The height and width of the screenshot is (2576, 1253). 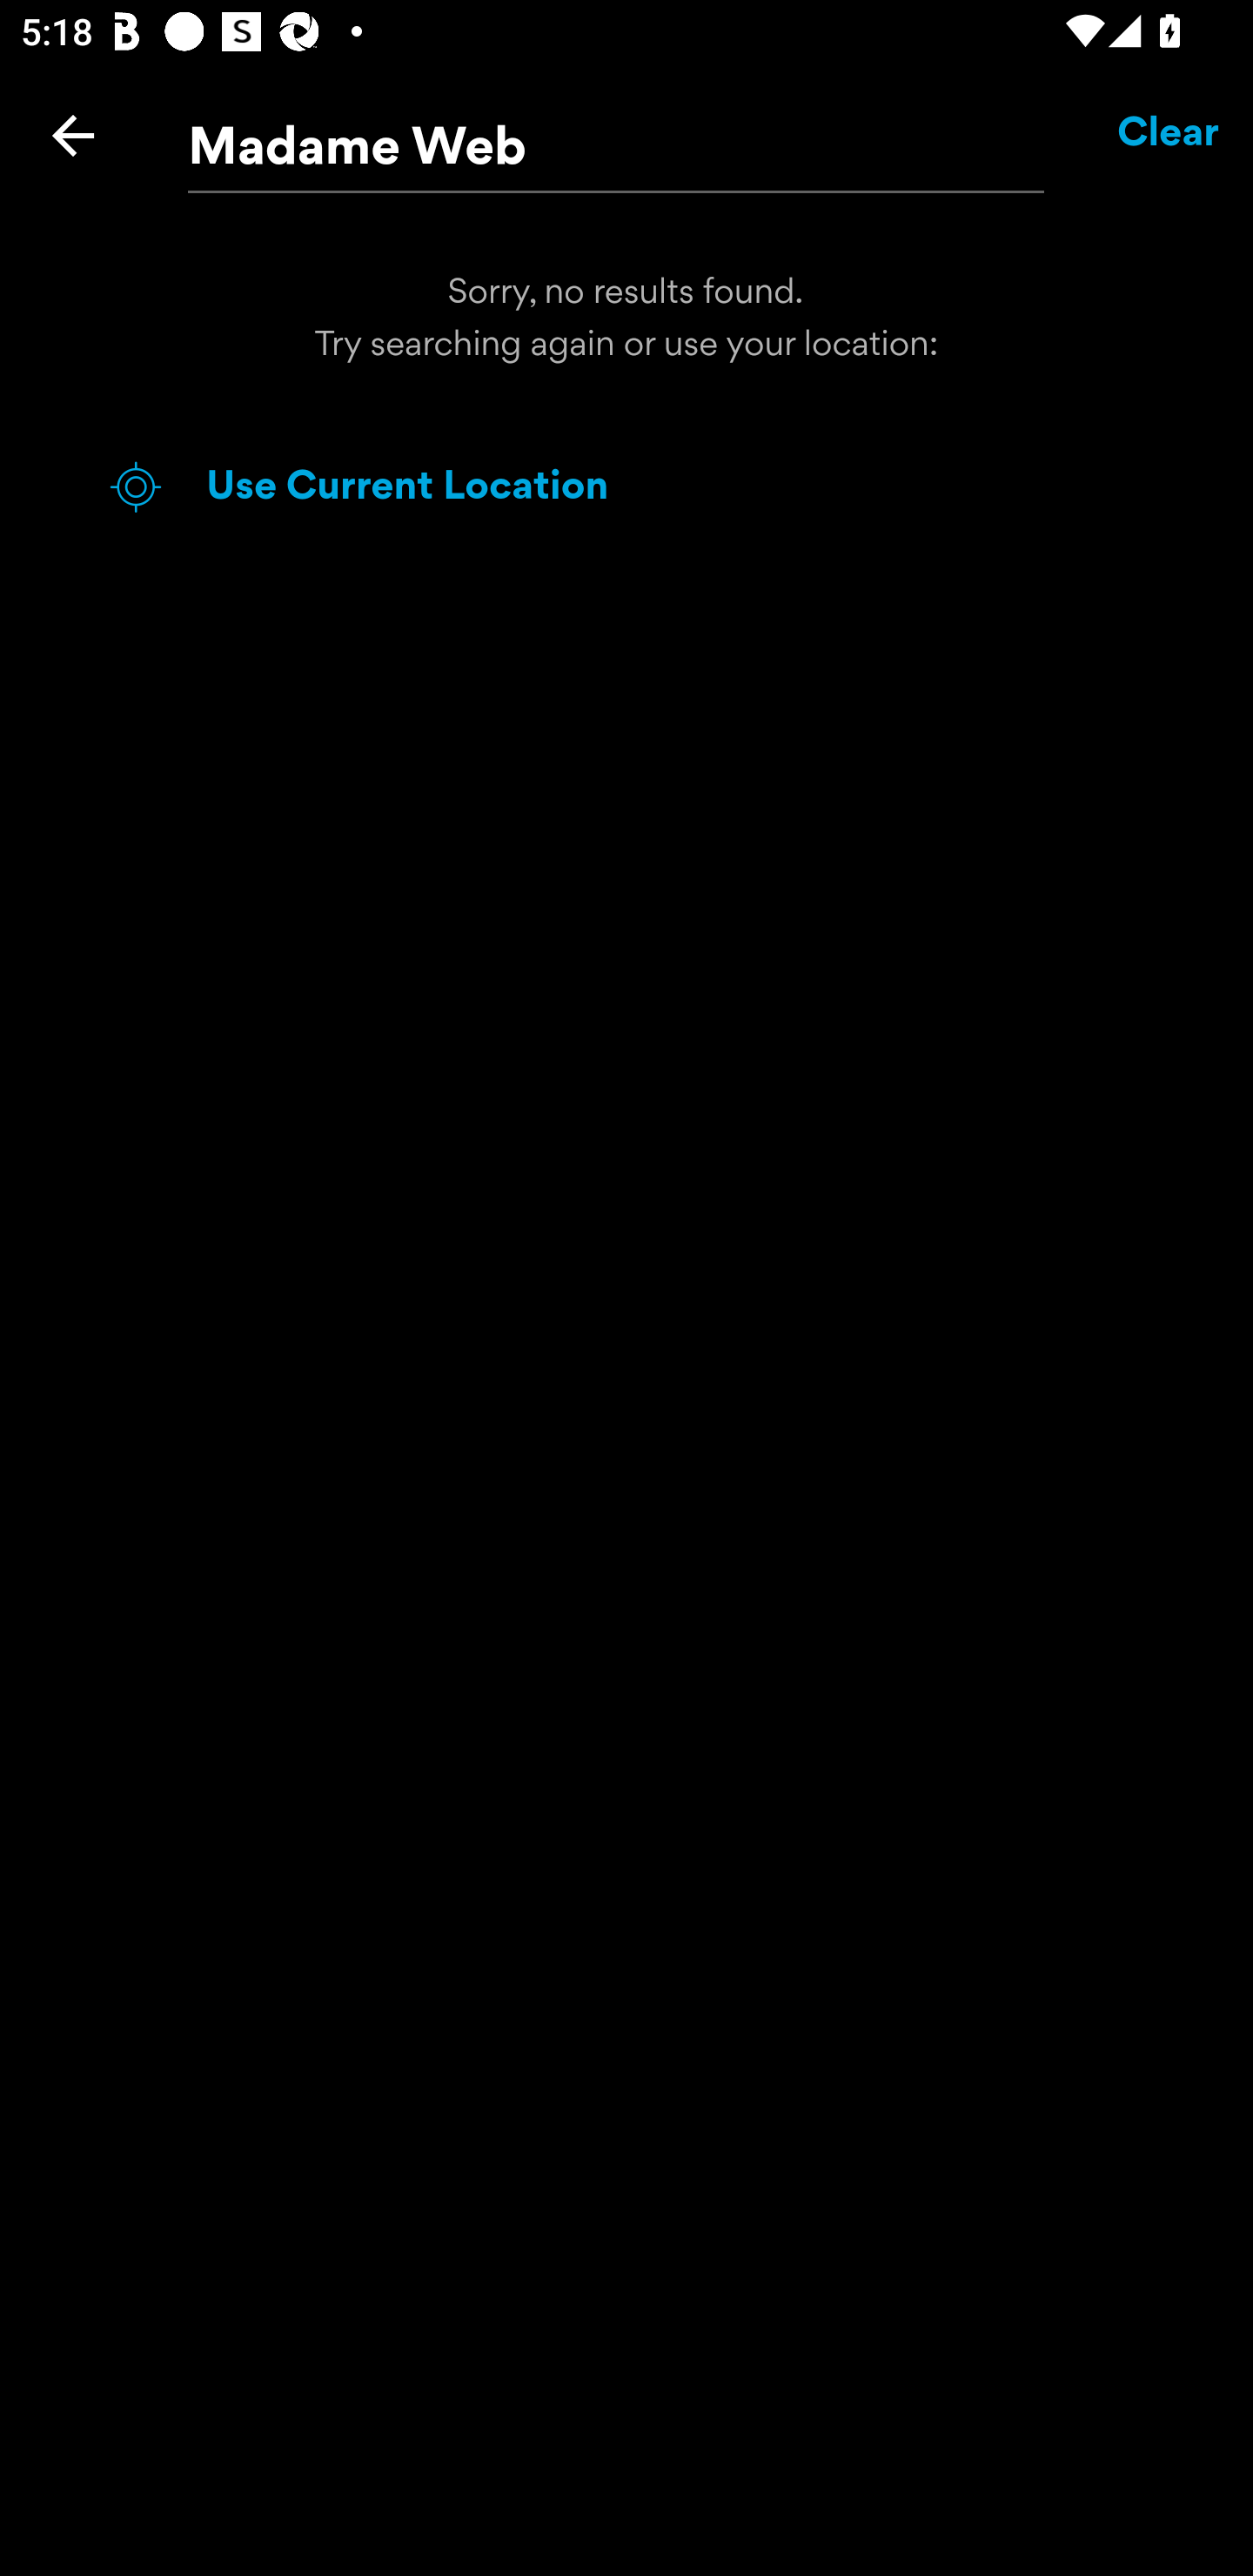 What do you see at coordinates (1169, 135) in the screenshot?
I see `Clear` at bounding box center [1169, 135].